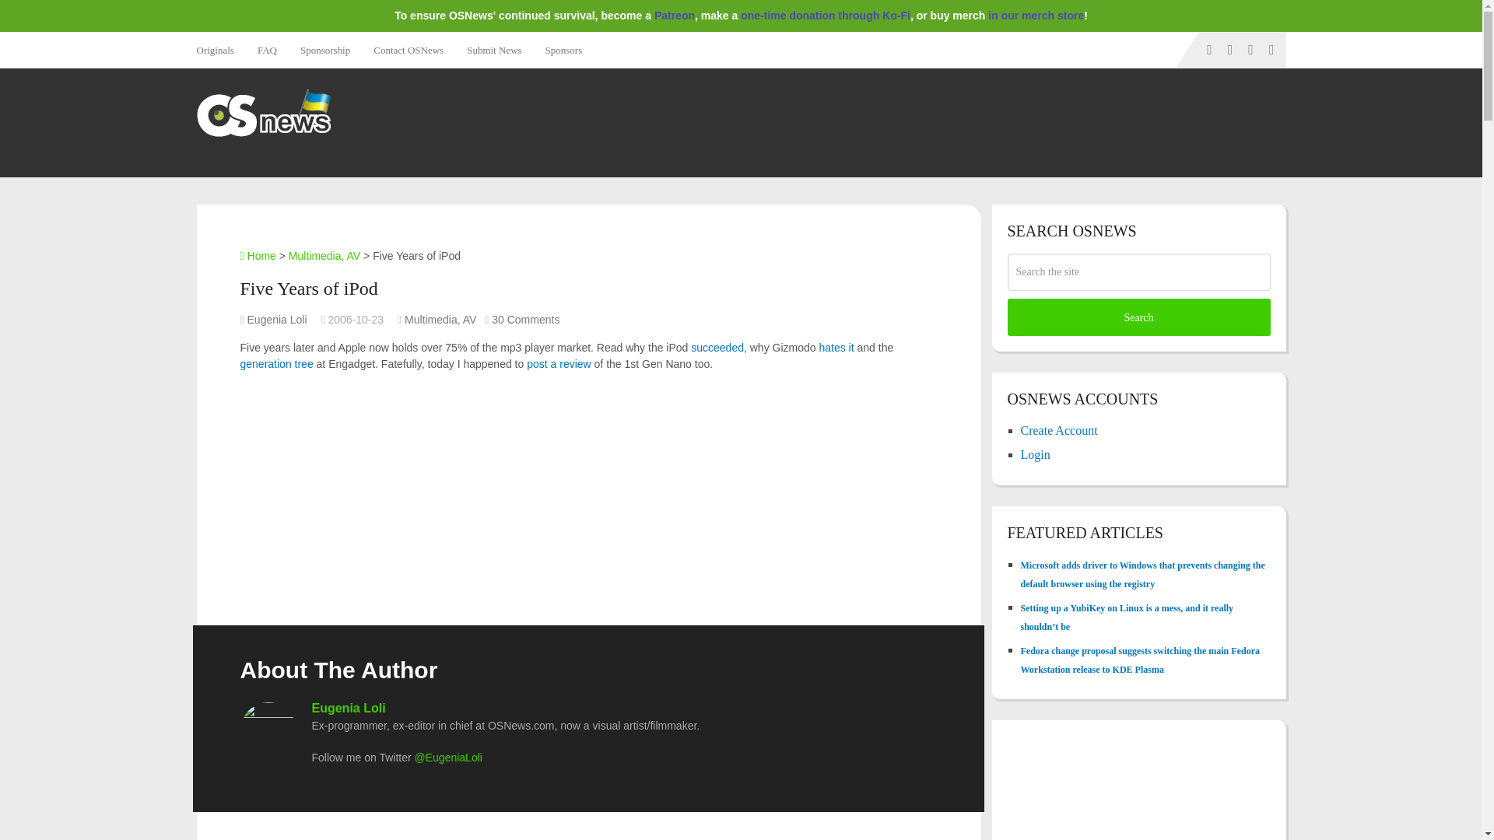 The height and width of the screenshot is (840, 1494). Describe the element at coordinates (324, 50) in the screenshot. I see `Sponsorship` at that location.